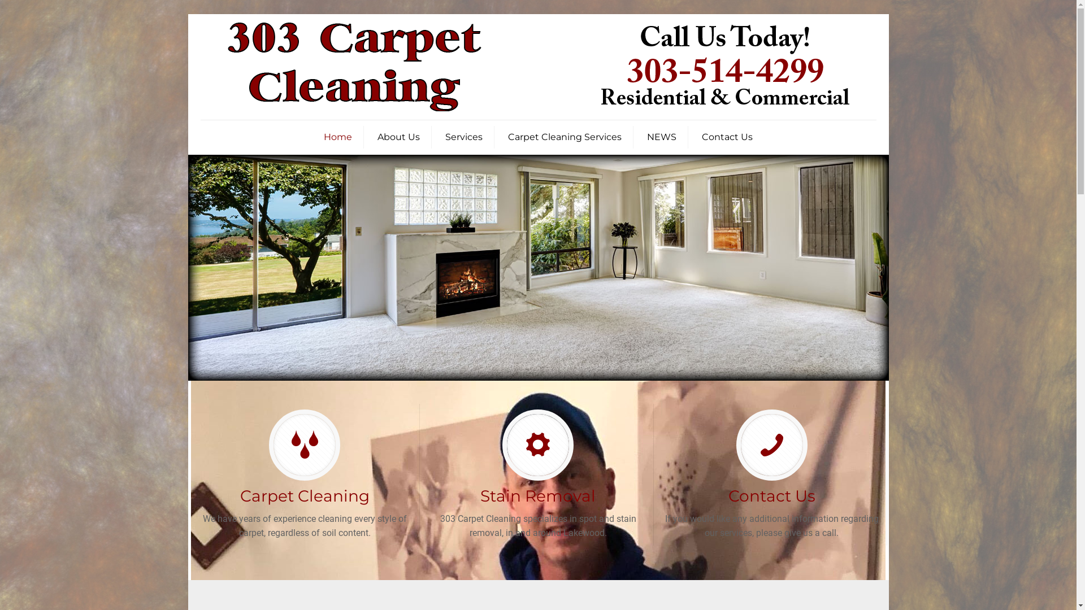 Image resolution: width=1085 pixels, height=610 pixels. What do you see at coordinates (465, 137) in the screenshot?
I see `Services` at bounding box center [465, 137].